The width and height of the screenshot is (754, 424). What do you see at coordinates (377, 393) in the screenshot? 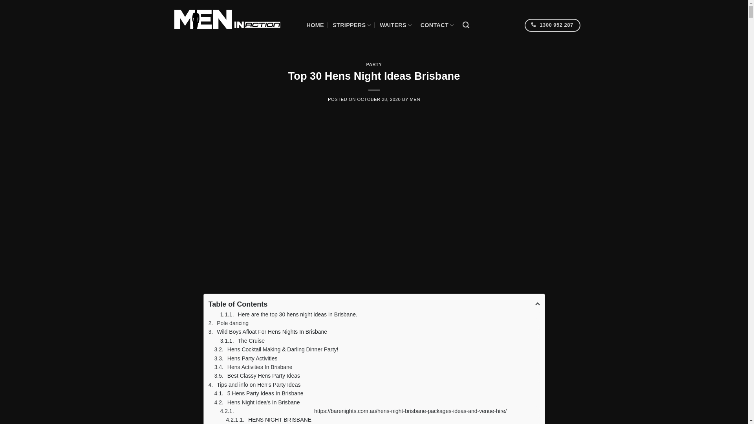
I see `5 Hens Party Ideas In Brisbane` at bounding box center [377, 393].